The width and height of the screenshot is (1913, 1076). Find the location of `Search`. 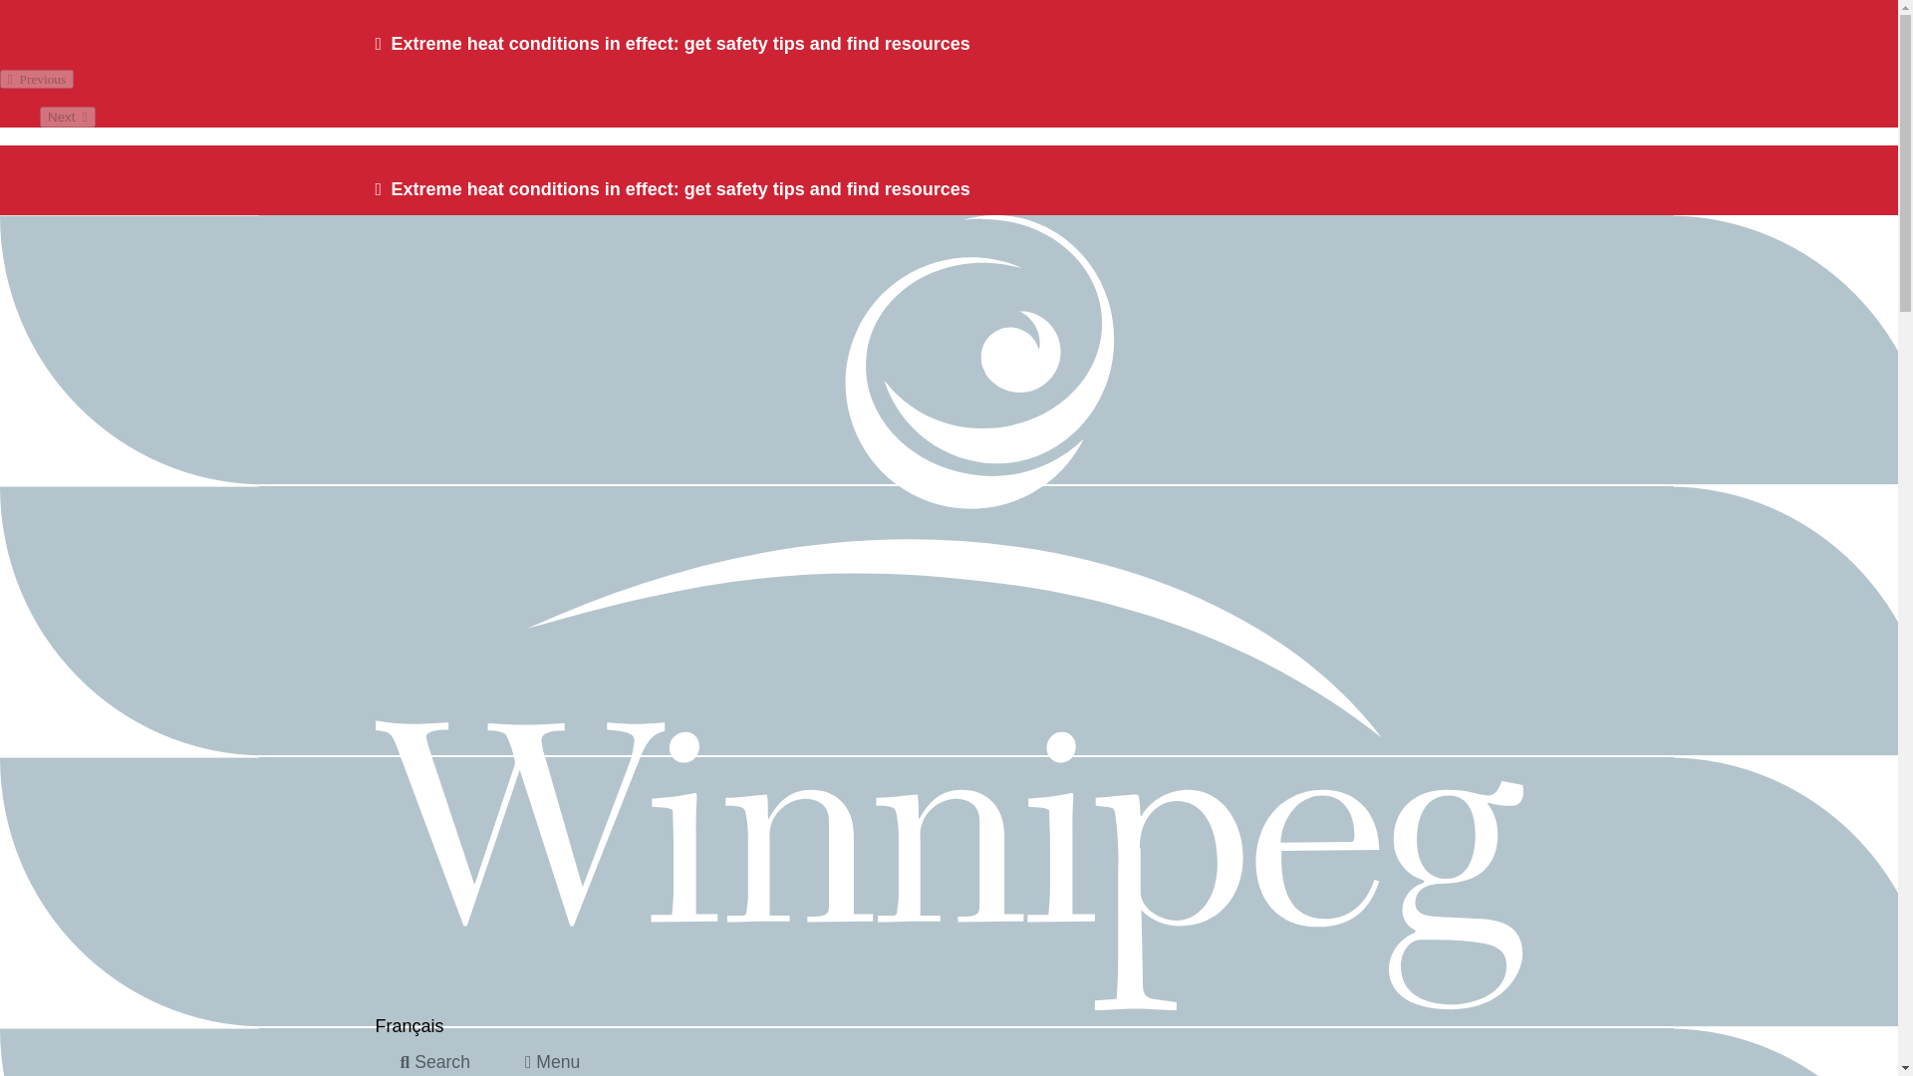

Search is located at coordinates (434, 1058).